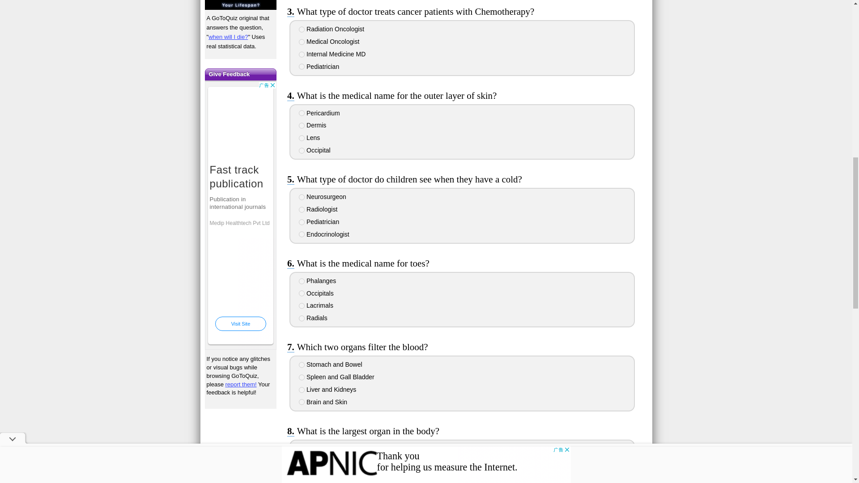 The width and height of the screenshot is (859, 483). What do you see at coordinates (302, 210) in the screenshot?
I see `2` at bounding box center [302, 210].